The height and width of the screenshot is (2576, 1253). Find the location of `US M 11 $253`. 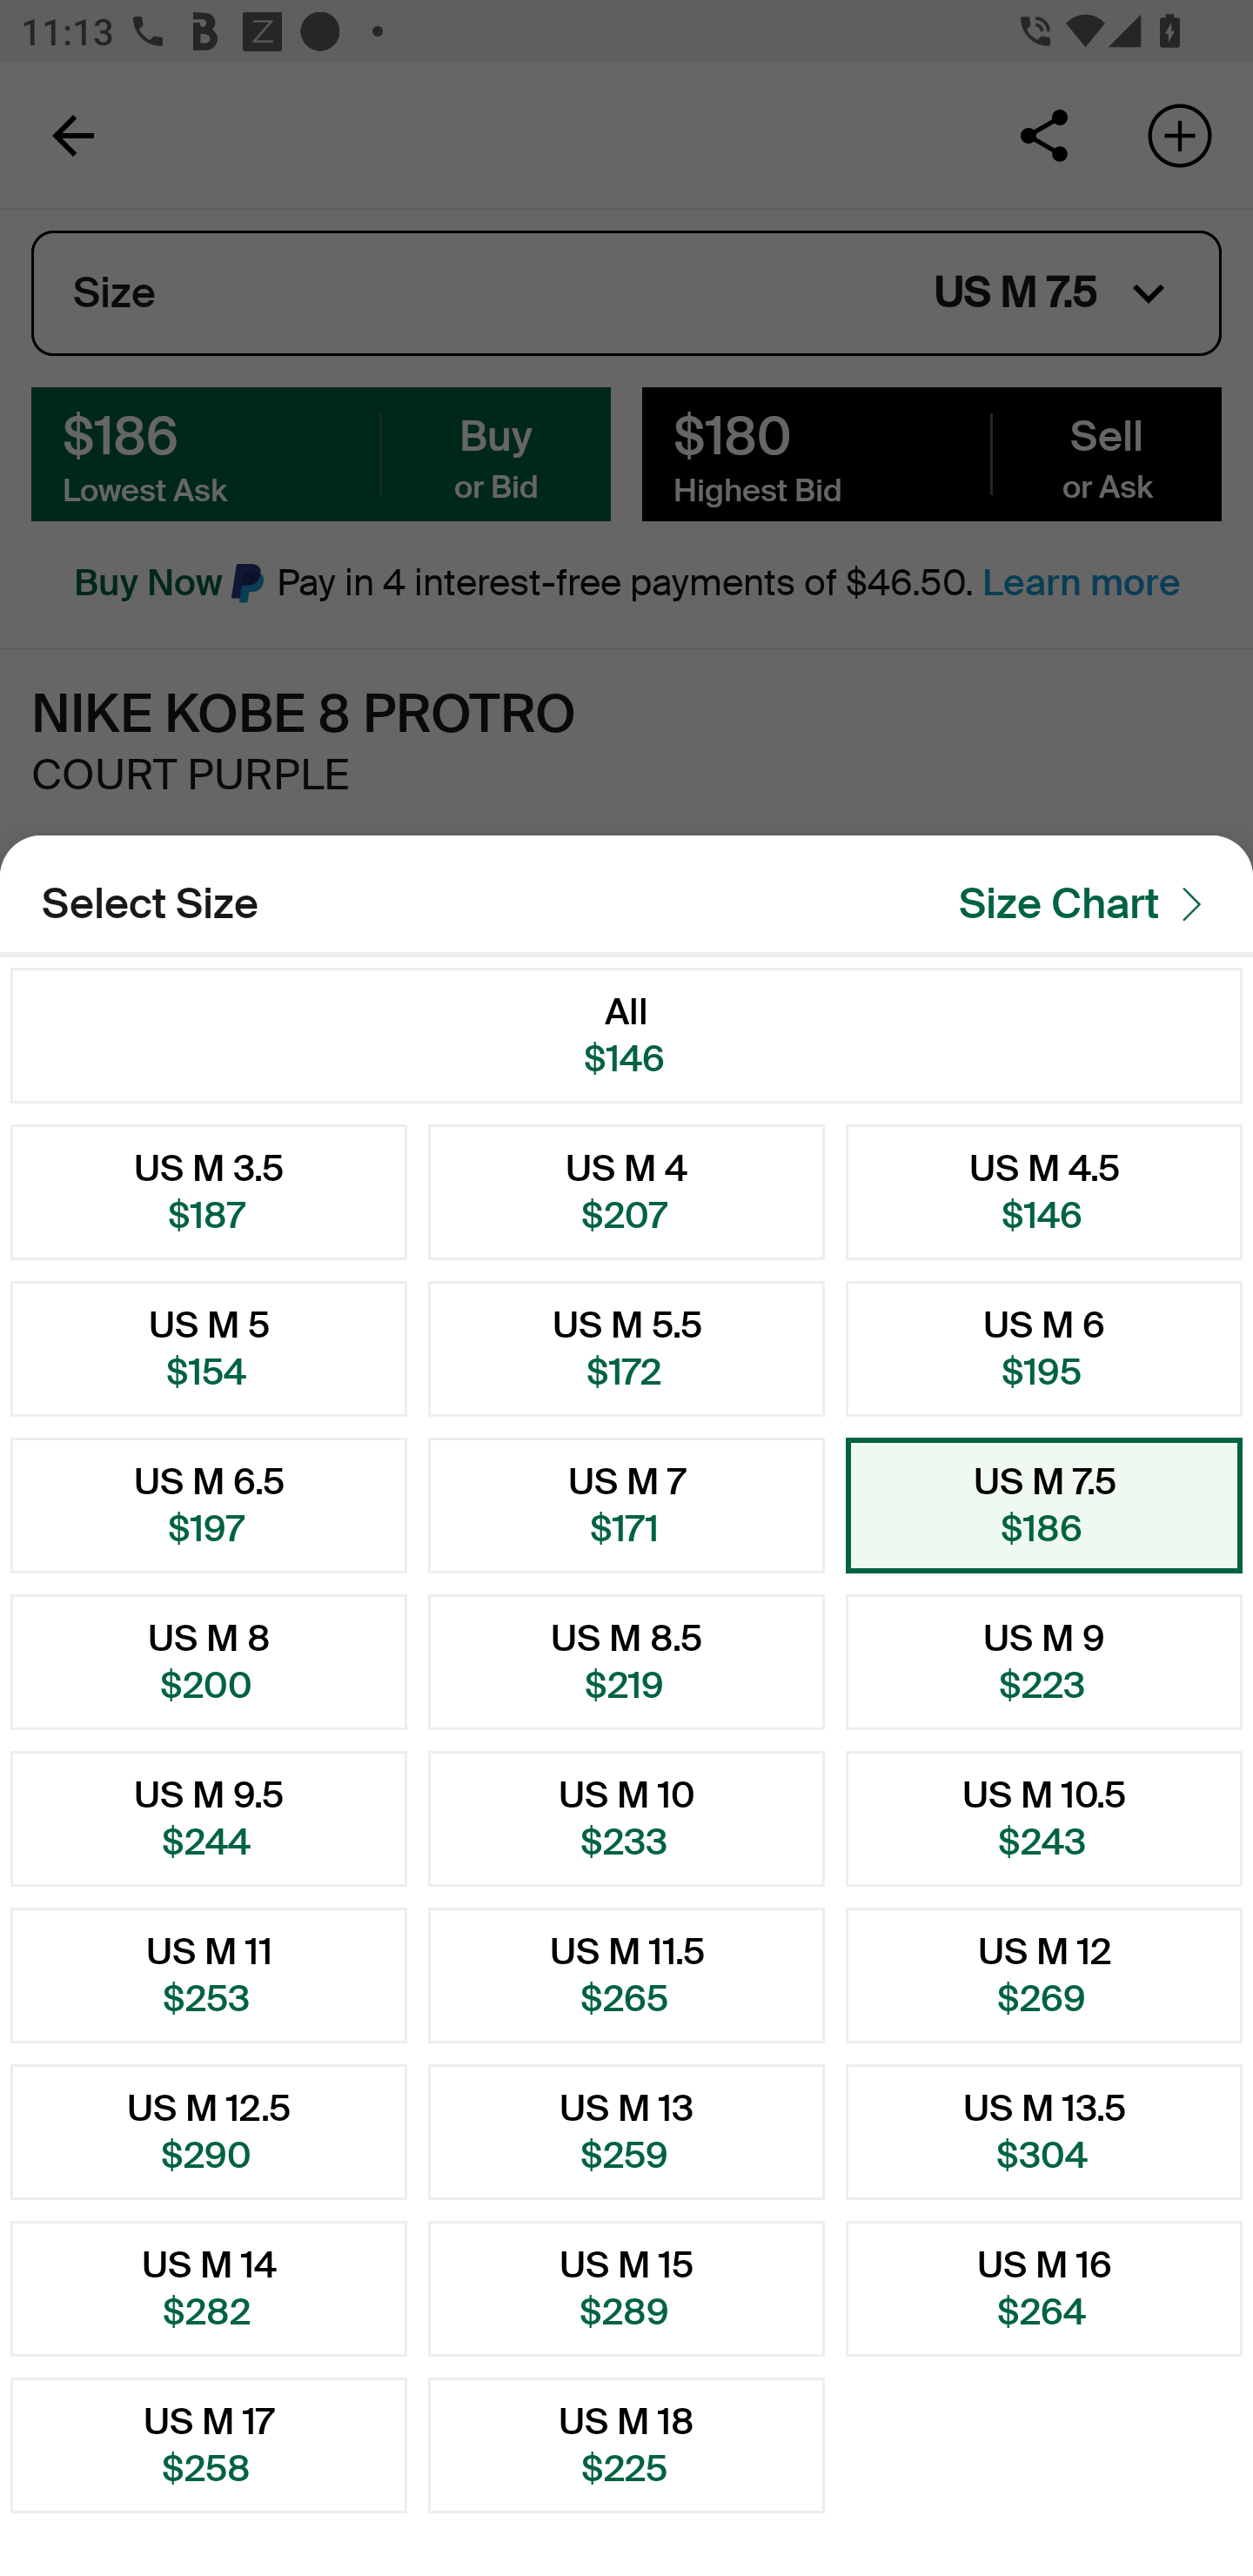

US M 11 $253 is located at coordinates (209, 1976).